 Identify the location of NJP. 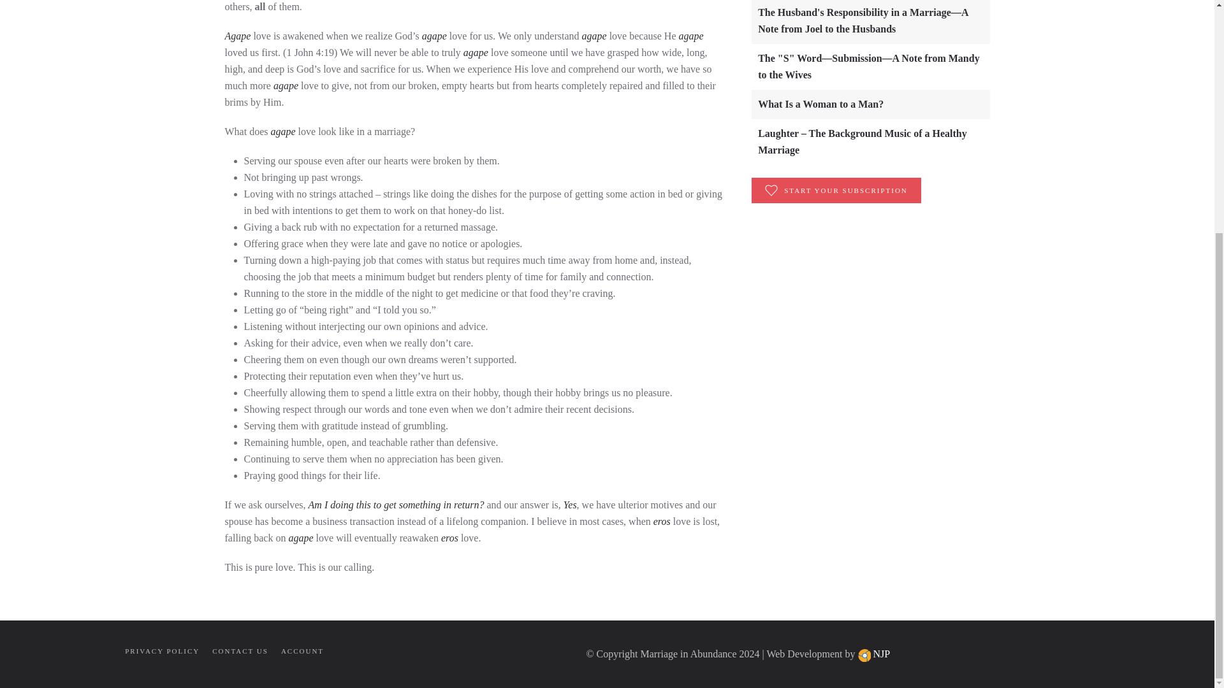
(882, 654).